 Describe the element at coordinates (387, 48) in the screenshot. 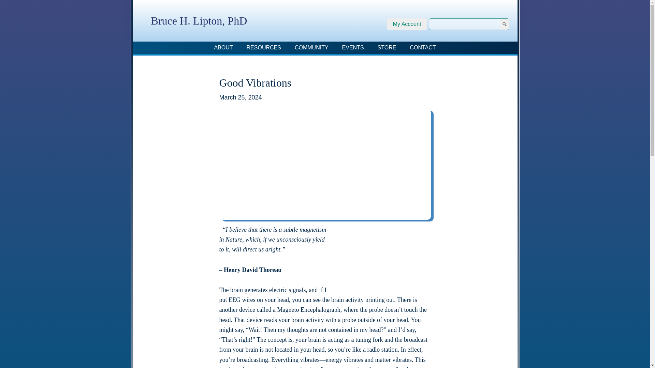

I see `STORE` at that location.